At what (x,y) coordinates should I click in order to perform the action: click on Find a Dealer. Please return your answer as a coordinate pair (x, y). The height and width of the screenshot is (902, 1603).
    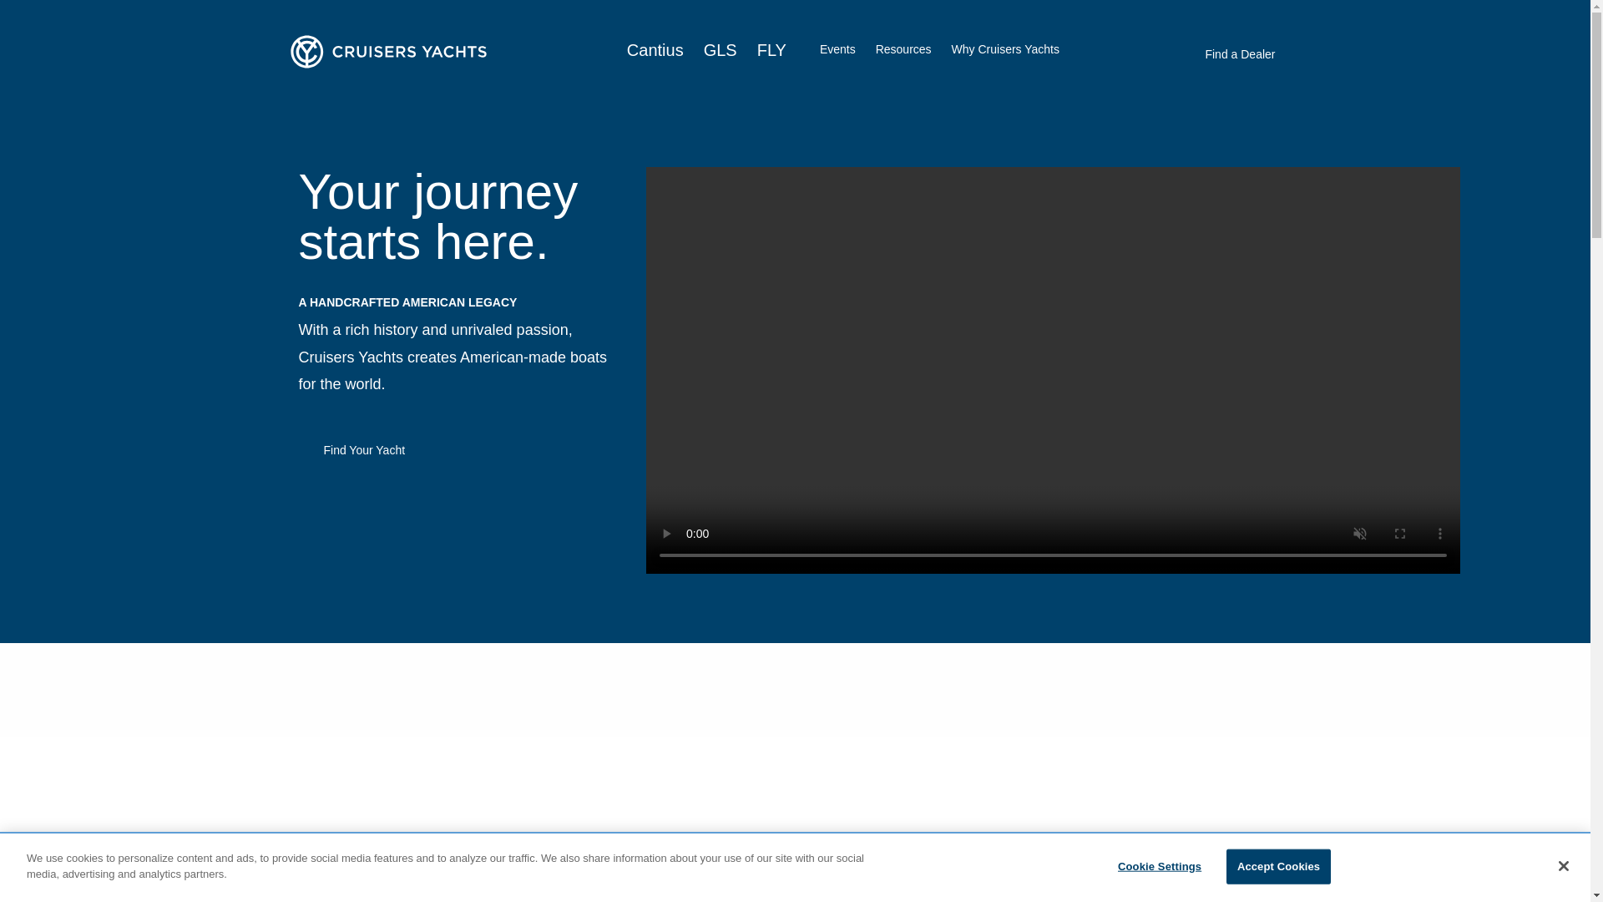
    Looking at the image, I should click on (1240, 53).